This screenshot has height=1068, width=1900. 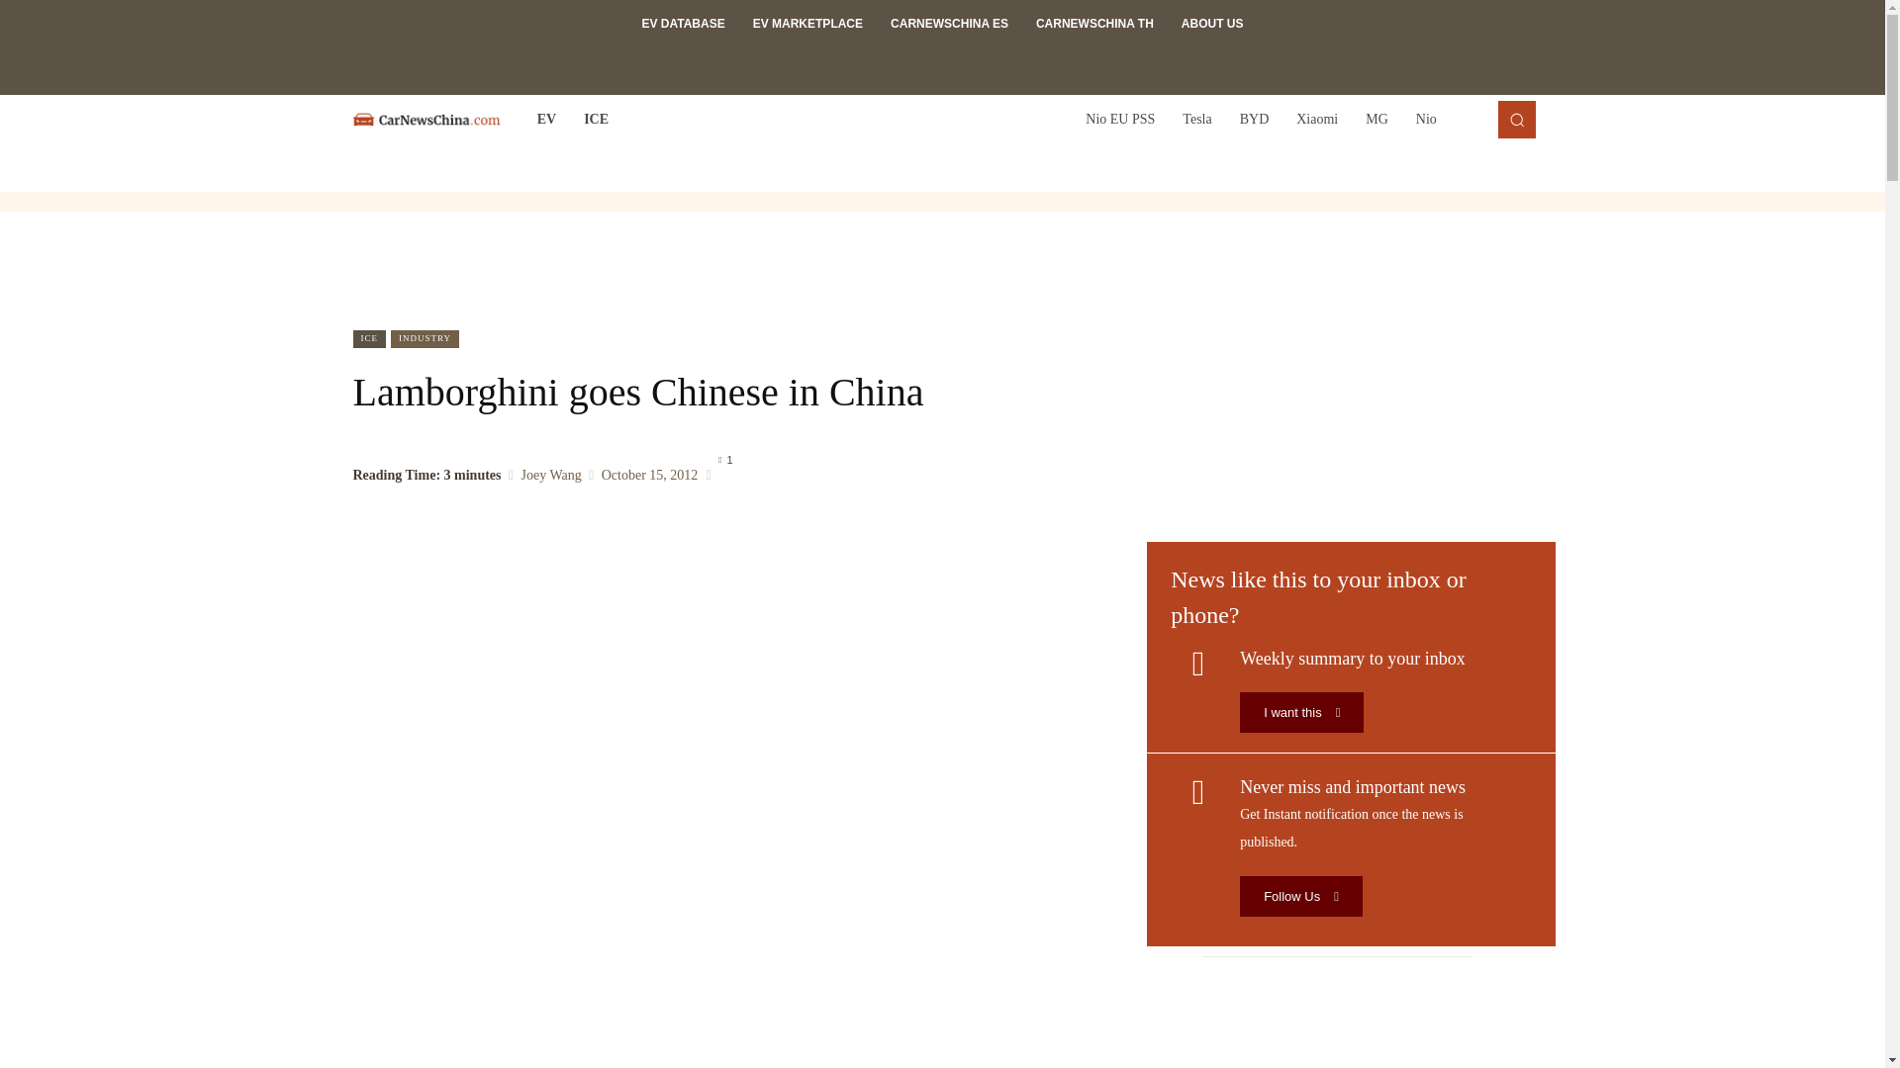 What do you see at coordinates (948, 24) in the screenshot?
I see `CARNEWSCHINA ES` at bounding box center [948, 24].